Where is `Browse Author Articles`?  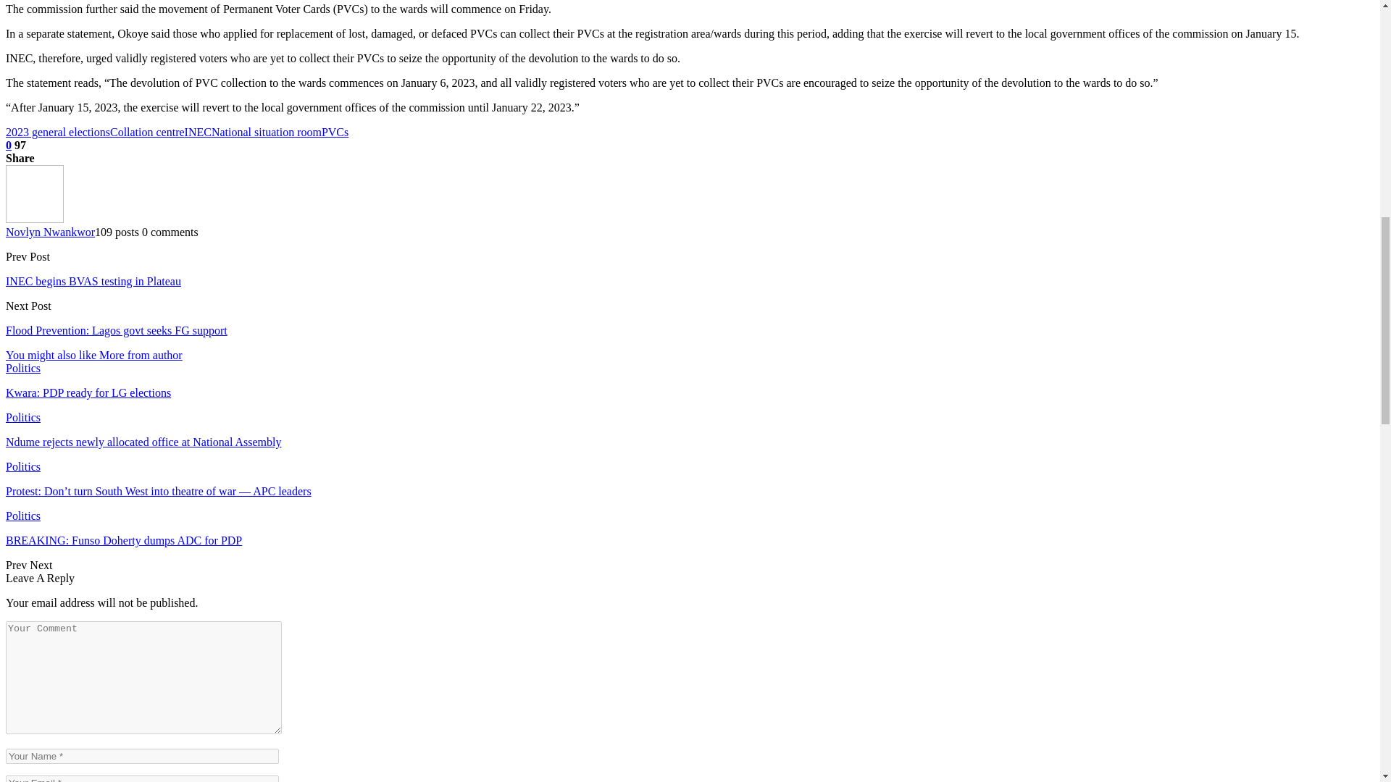 Browse Author Articles is located at coordinates (35, 219).